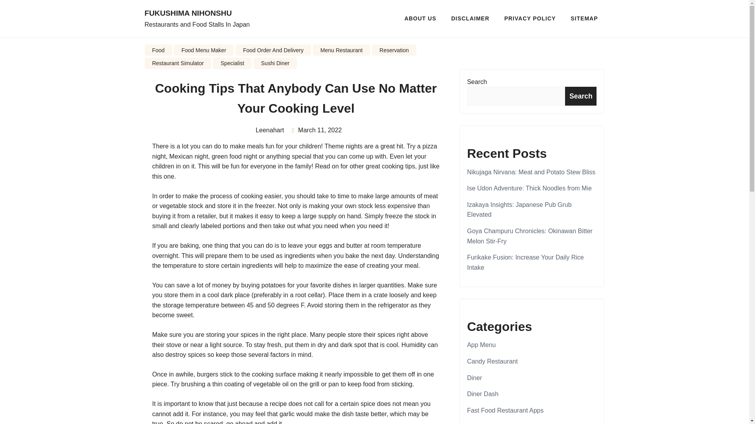 Image resolution: width=755 pixels, height=424 pixels. Describe the element at coordinates (267, 130) in the screenshot. I see `Leenahart` at that location.